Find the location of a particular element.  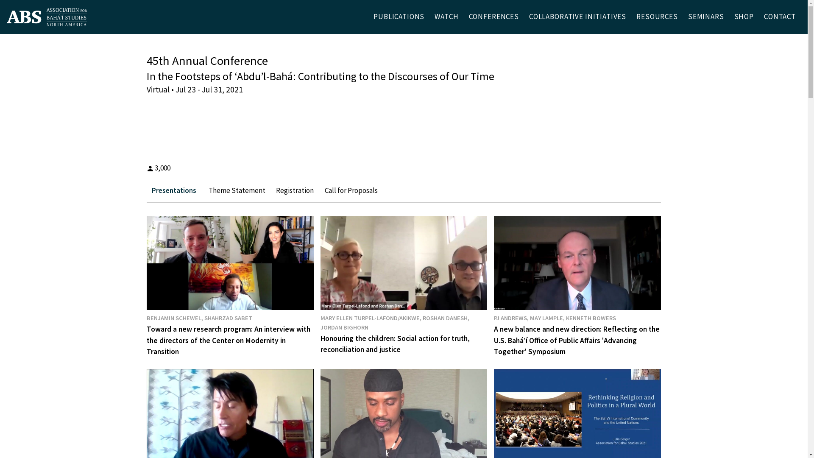

PUBLICATIONS is located at coordinates (399, 17).